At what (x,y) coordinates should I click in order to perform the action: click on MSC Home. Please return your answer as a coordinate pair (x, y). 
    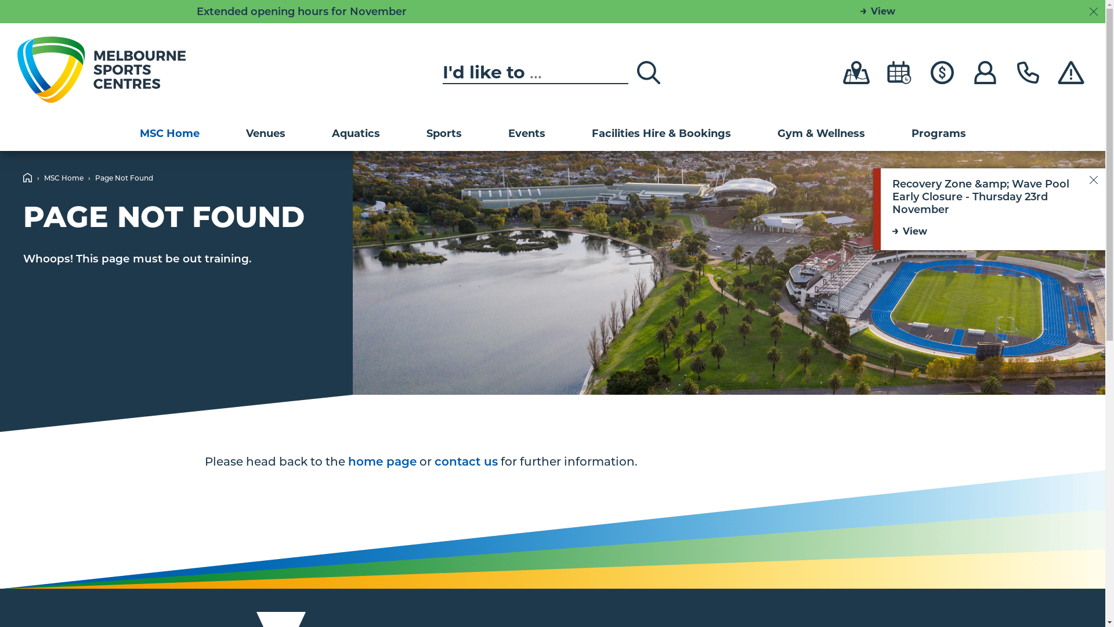
    Looking at the image, I should click on (169, 134).